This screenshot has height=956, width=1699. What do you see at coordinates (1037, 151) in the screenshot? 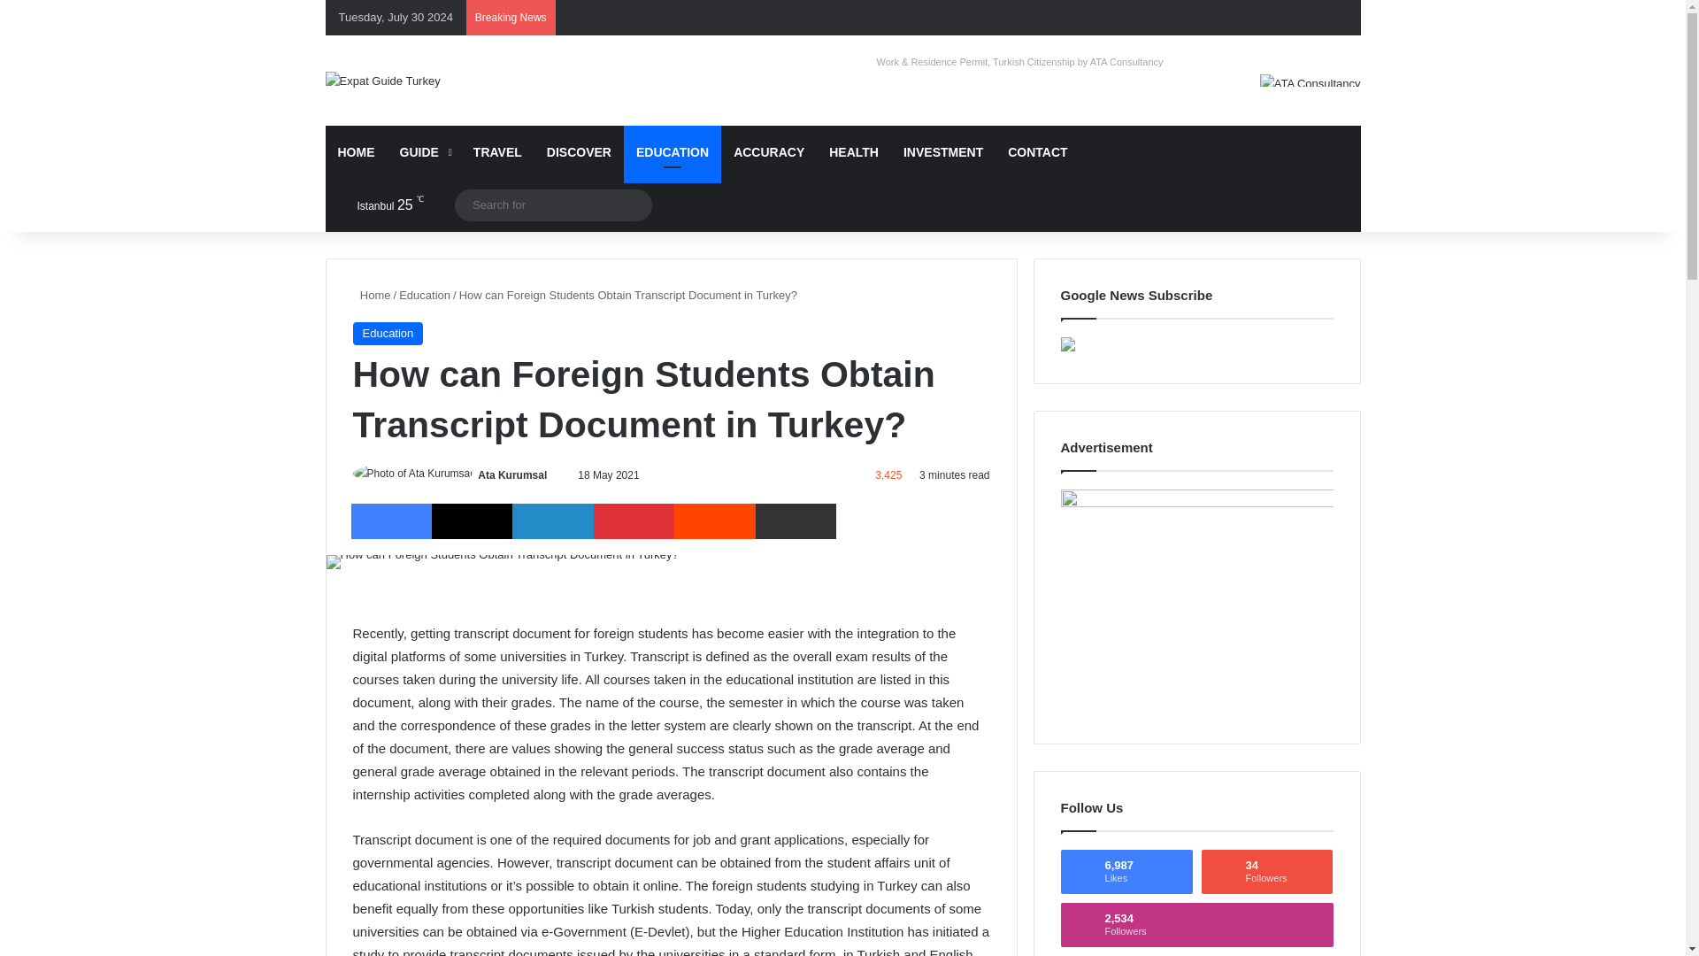
I see `CONTACT` at bounding box center [1037, 151].